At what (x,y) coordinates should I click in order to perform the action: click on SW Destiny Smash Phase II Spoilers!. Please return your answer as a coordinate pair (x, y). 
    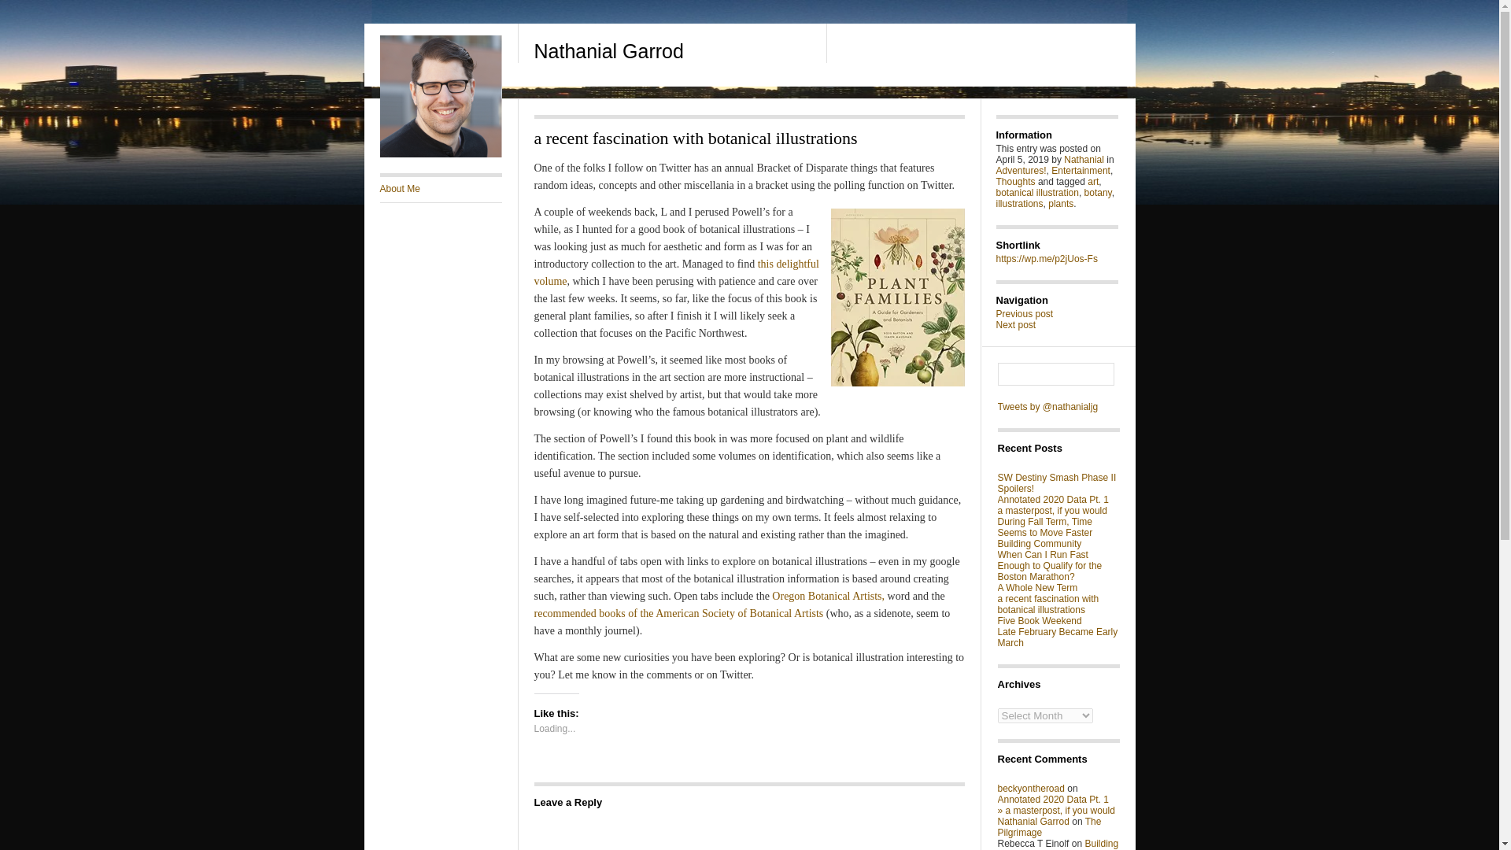
    Looking at the image, I should click on (1056, 483).